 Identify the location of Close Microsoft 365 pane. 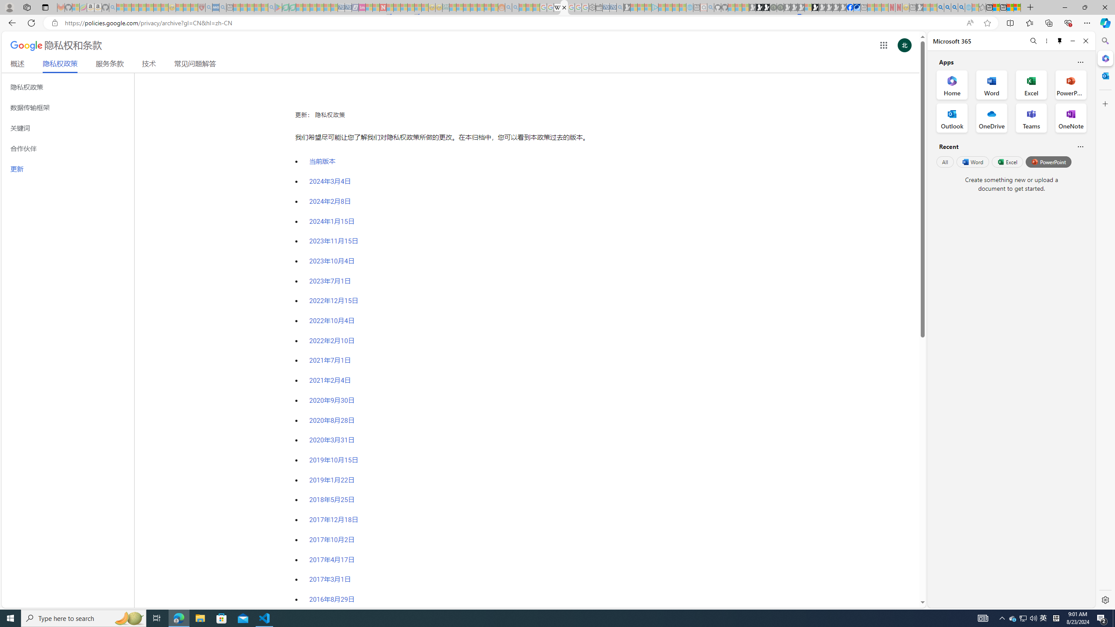
(1105, 58).